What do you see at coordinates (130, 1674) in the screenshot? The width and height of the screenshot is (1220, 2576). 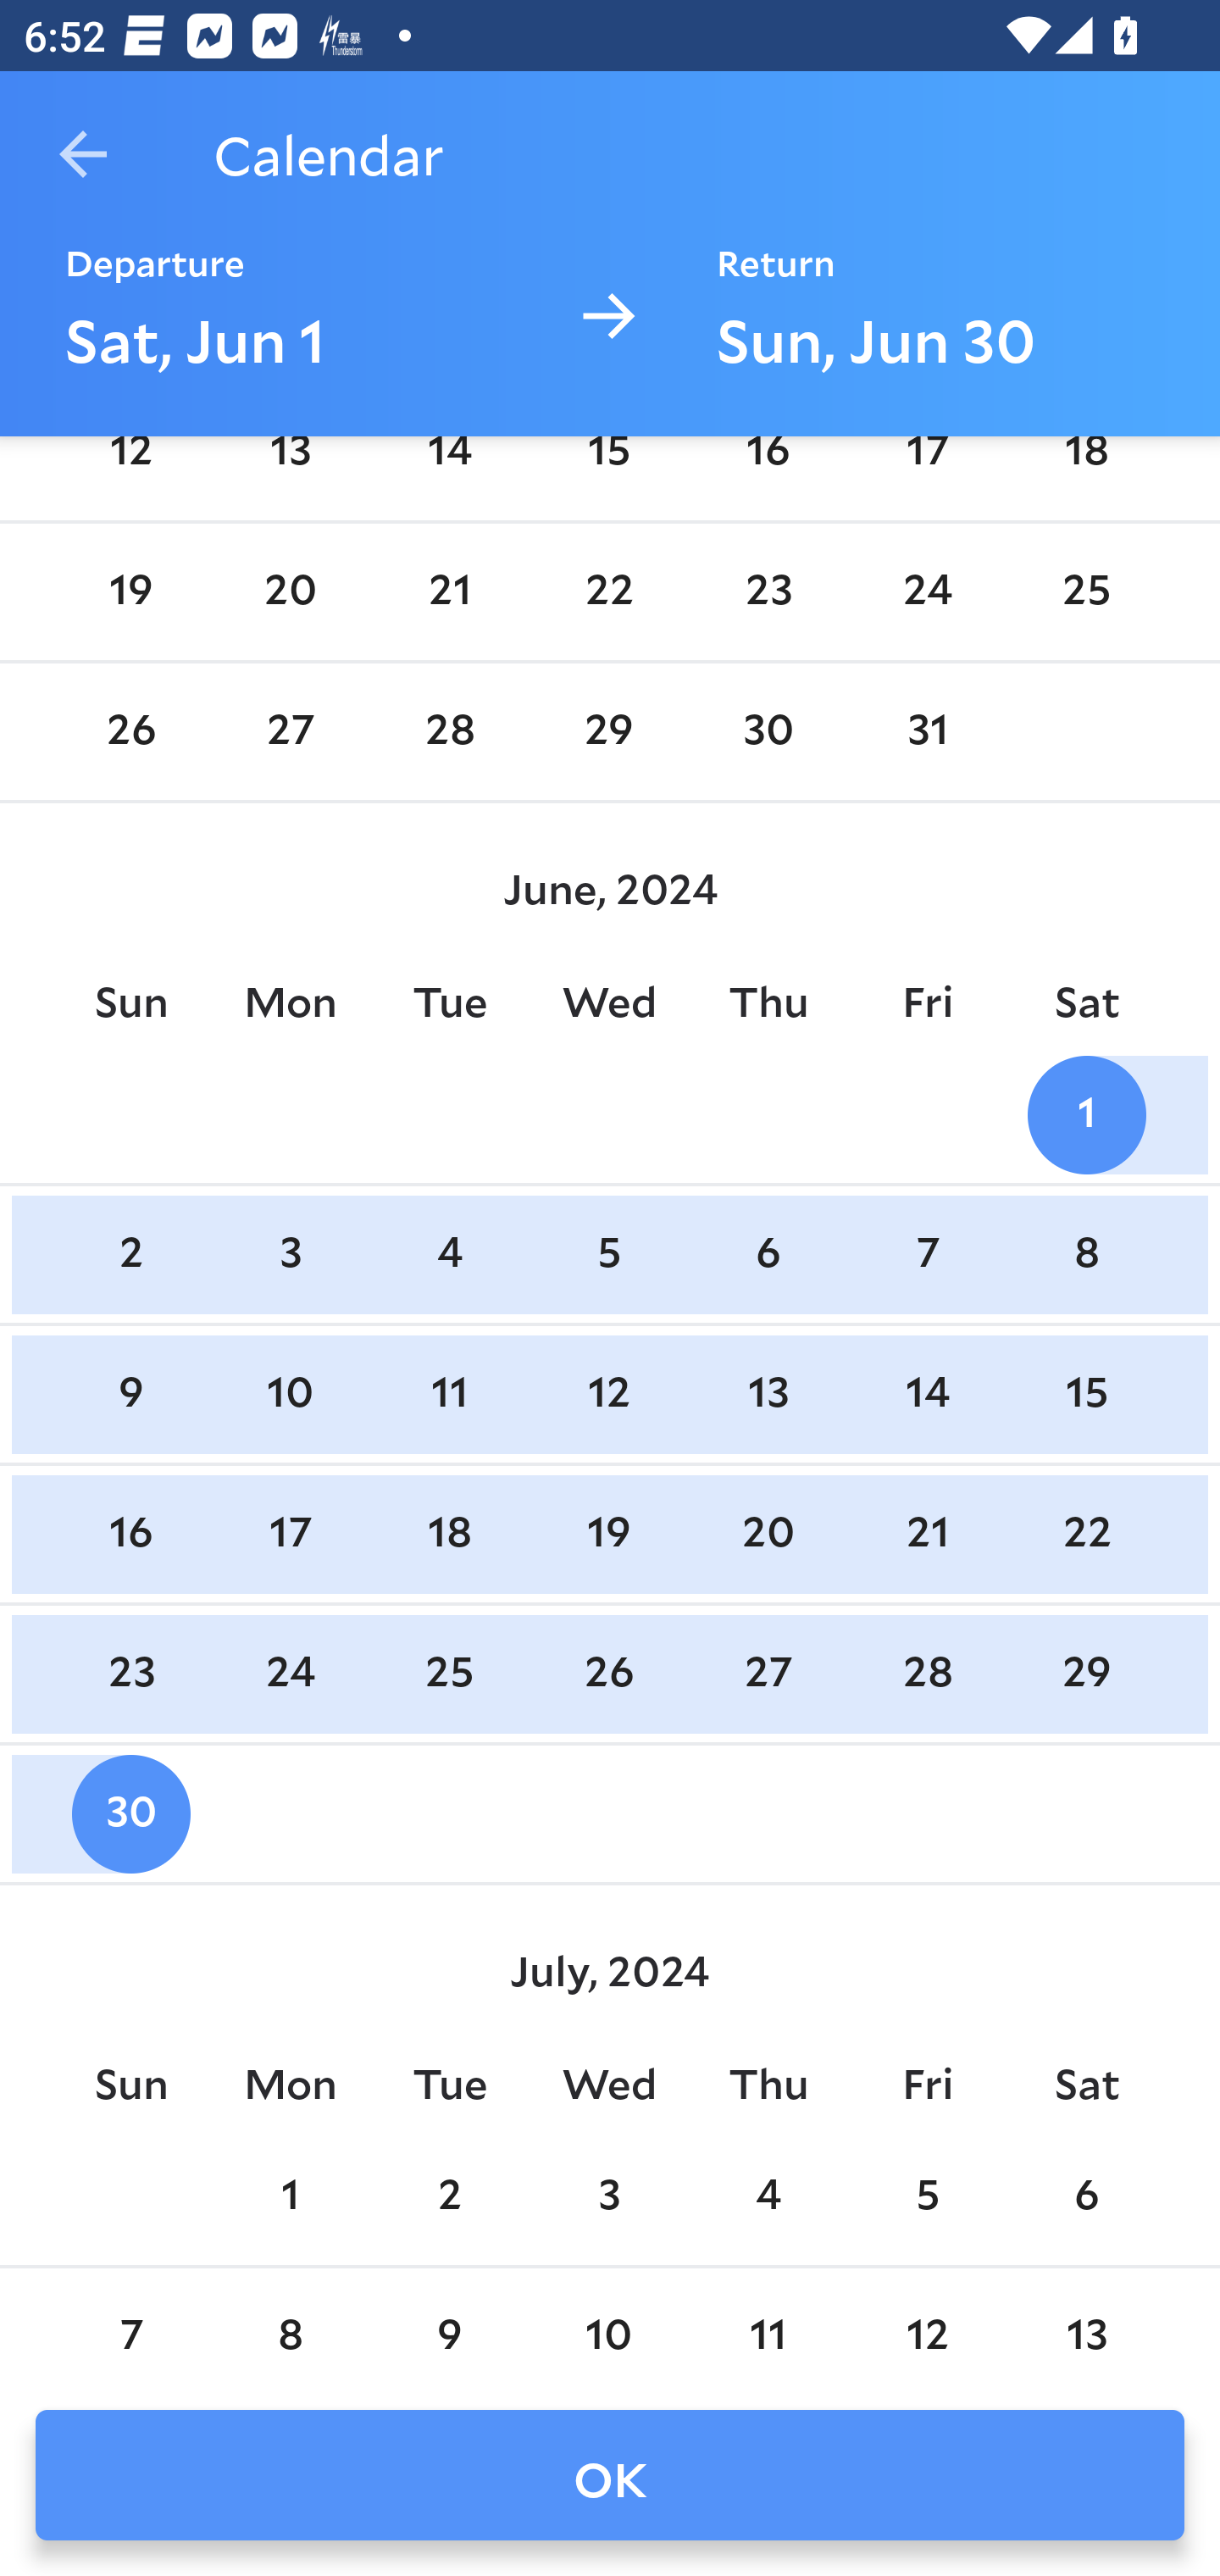 I see `23` at bounding box center [130, 1674].